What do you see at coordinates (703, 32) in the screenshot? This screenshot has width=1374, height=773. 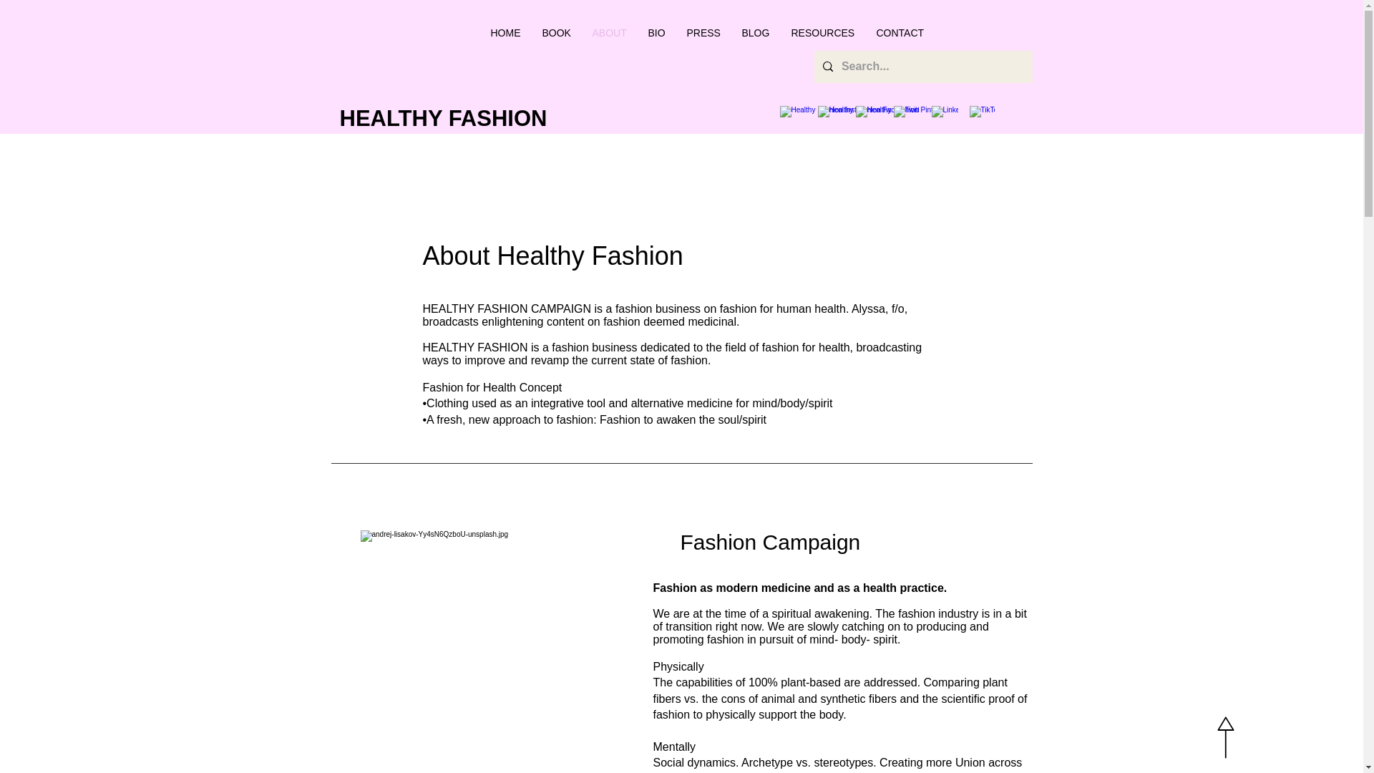 I see `PRESS` at bounding box center [703, 32].